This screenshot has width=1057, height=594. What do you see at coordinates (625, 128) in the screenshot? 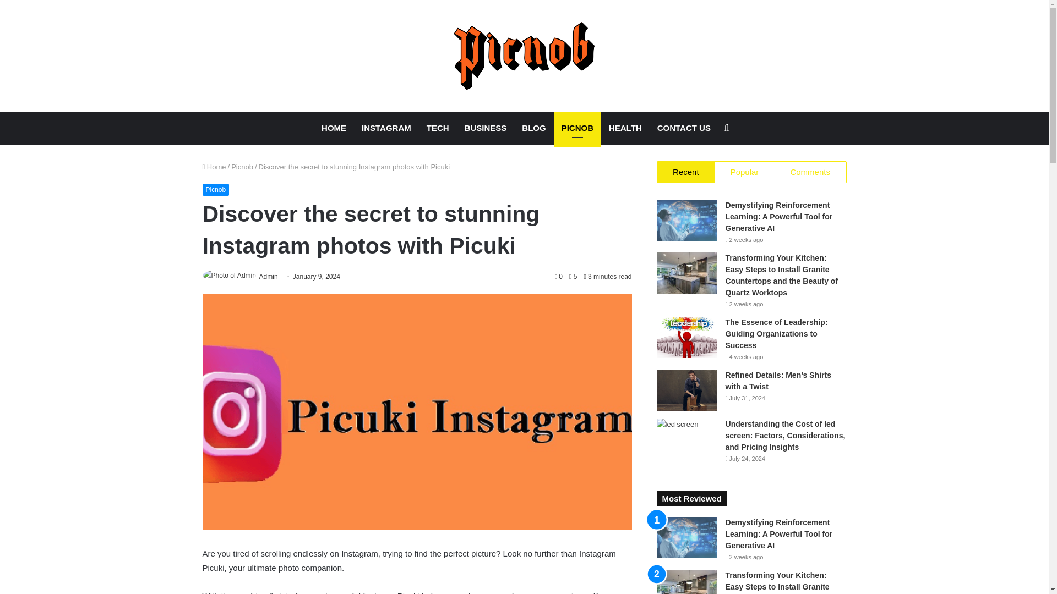
I see `HEALTH` at bounding box center [625, 128].